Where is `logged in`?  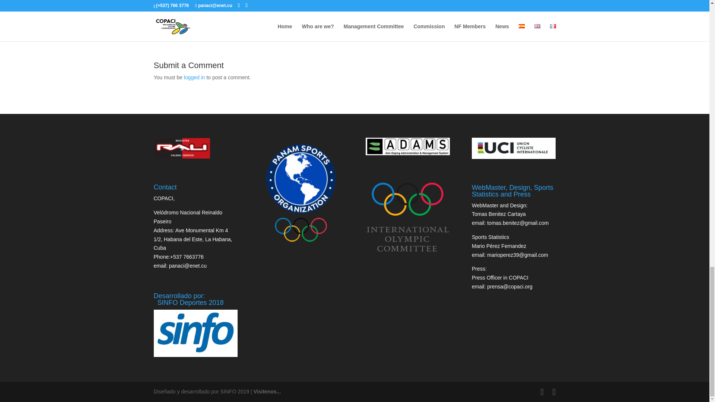
logged in is located at coordinates (194, 77).